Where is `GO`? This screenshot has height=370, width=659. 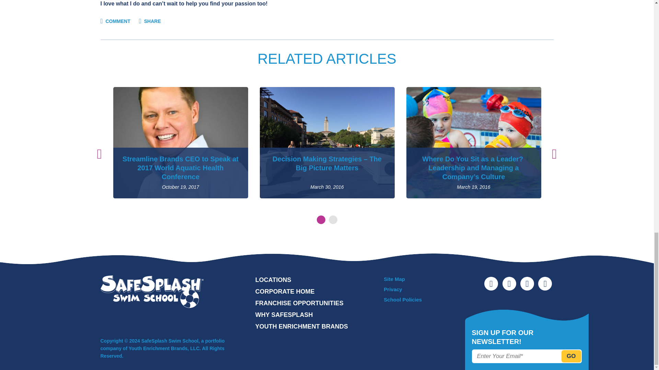 GO is located at coordinates (571, 356).